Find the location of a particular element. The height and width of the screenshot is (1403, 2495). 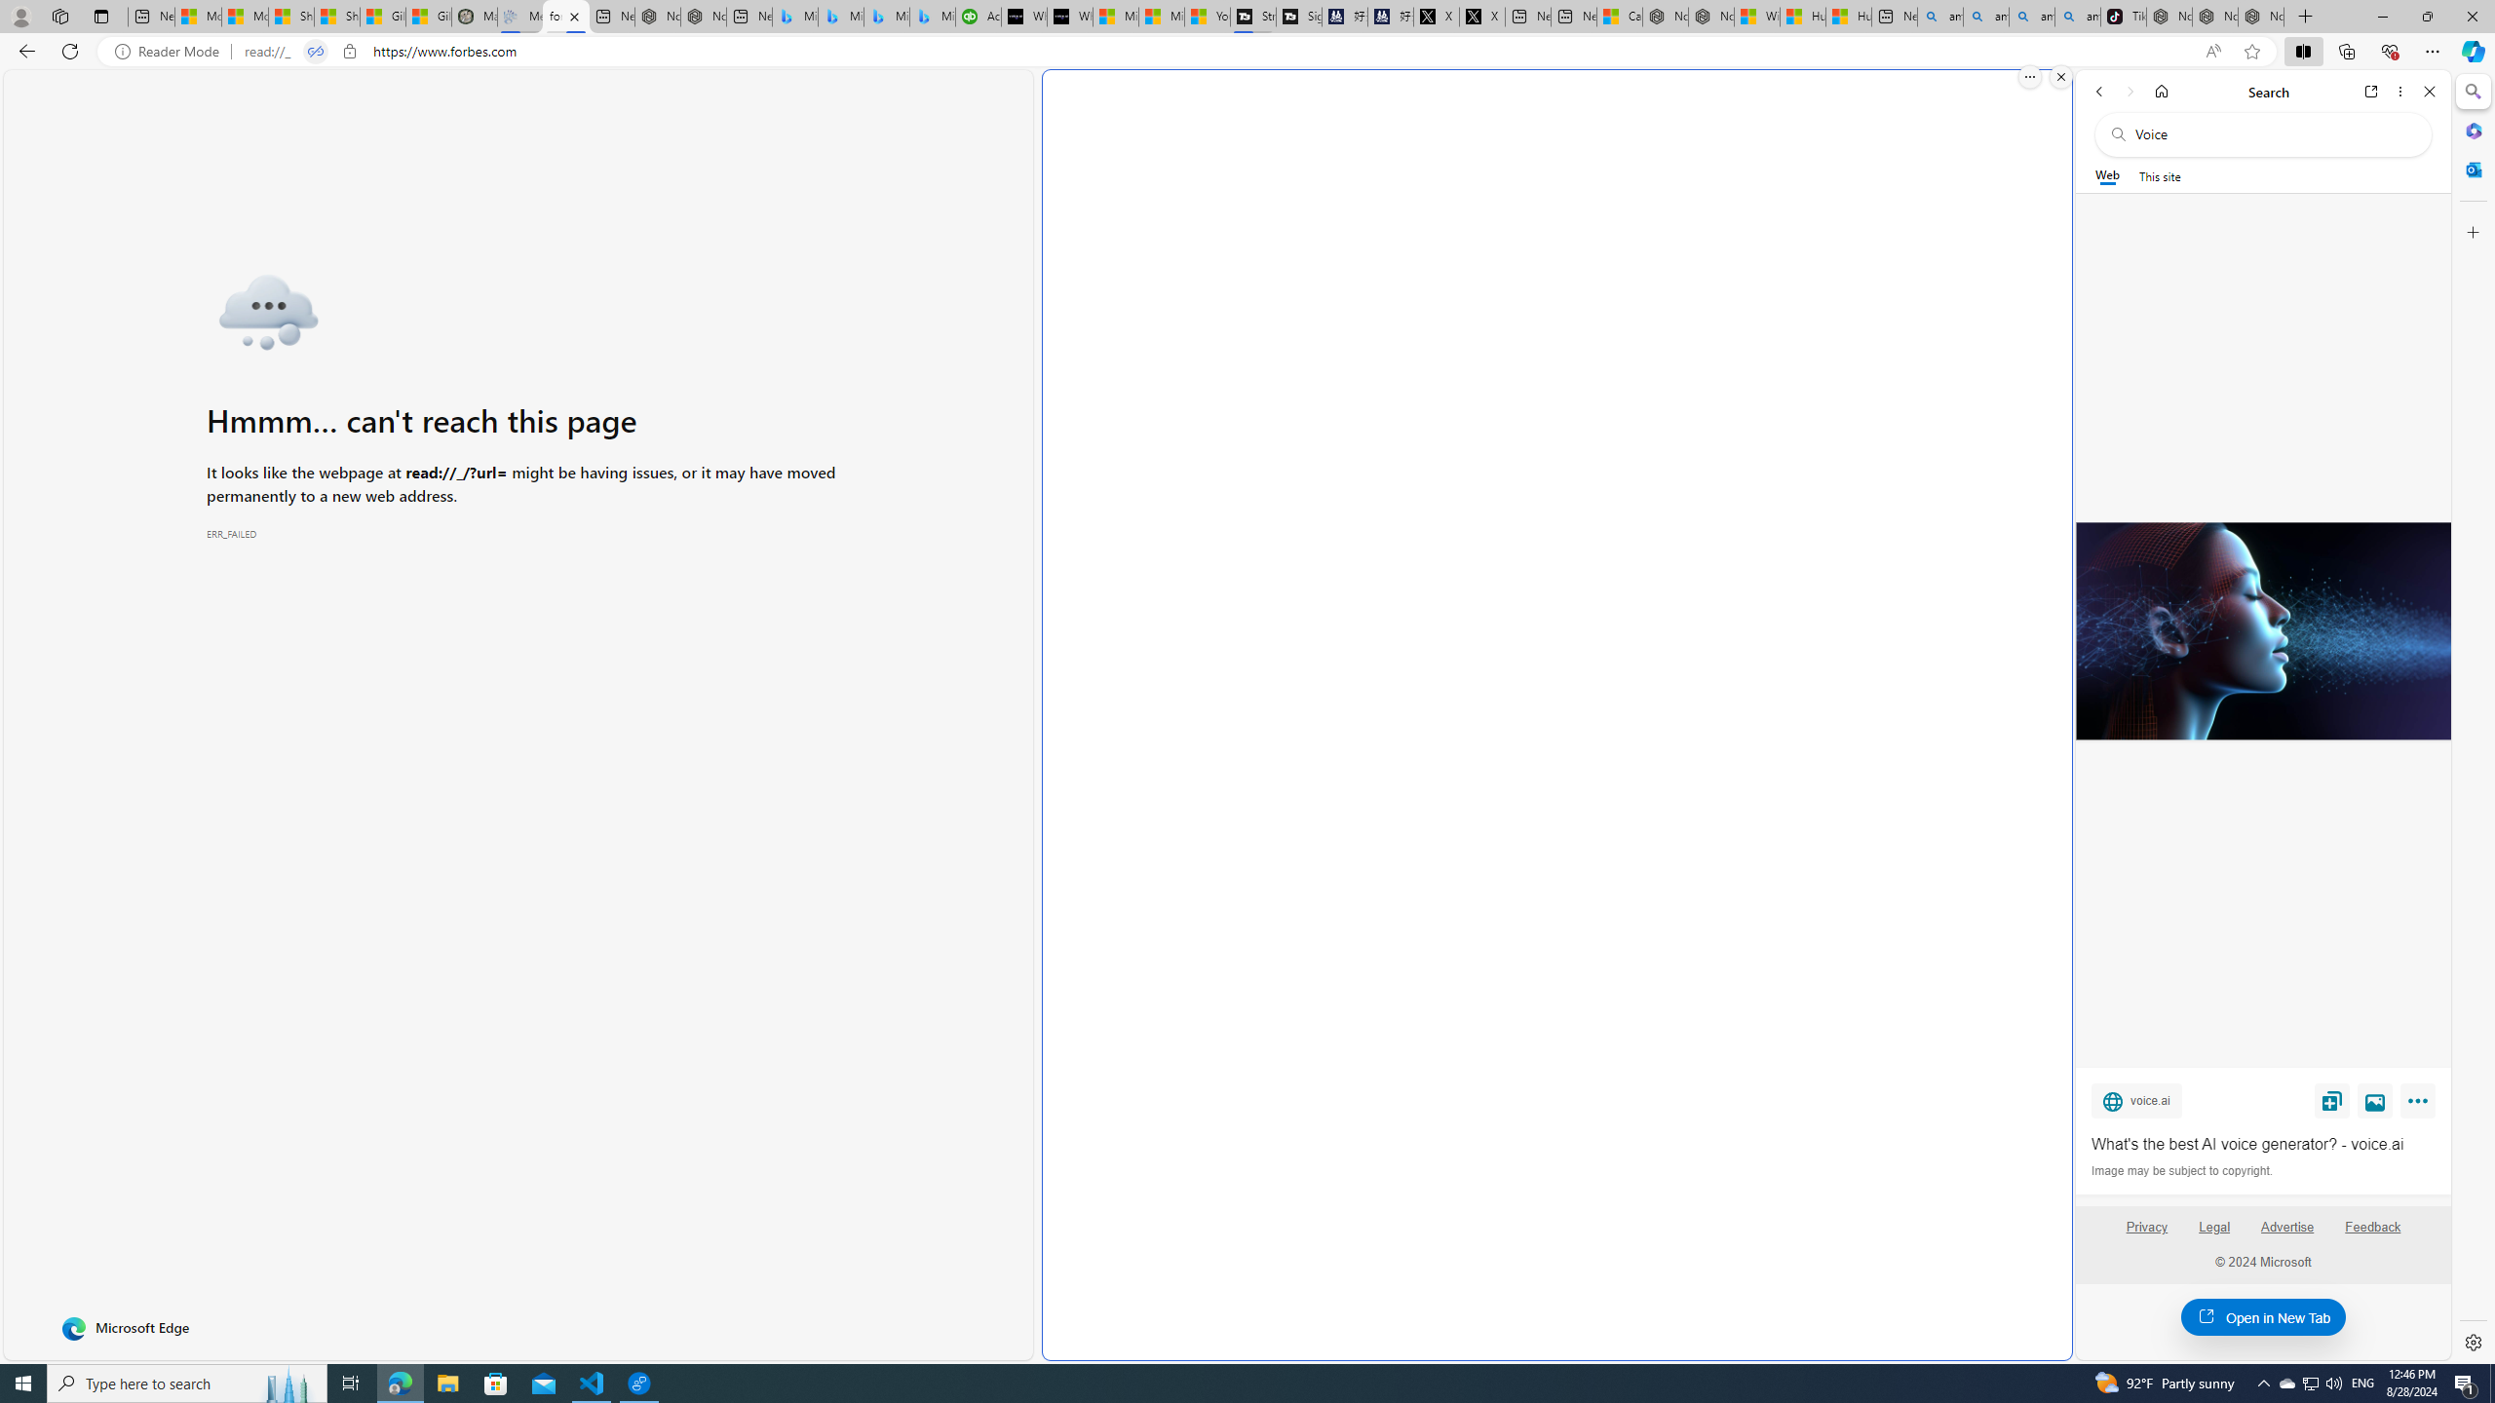

Advertise is located at coordinates (2287, 1227).